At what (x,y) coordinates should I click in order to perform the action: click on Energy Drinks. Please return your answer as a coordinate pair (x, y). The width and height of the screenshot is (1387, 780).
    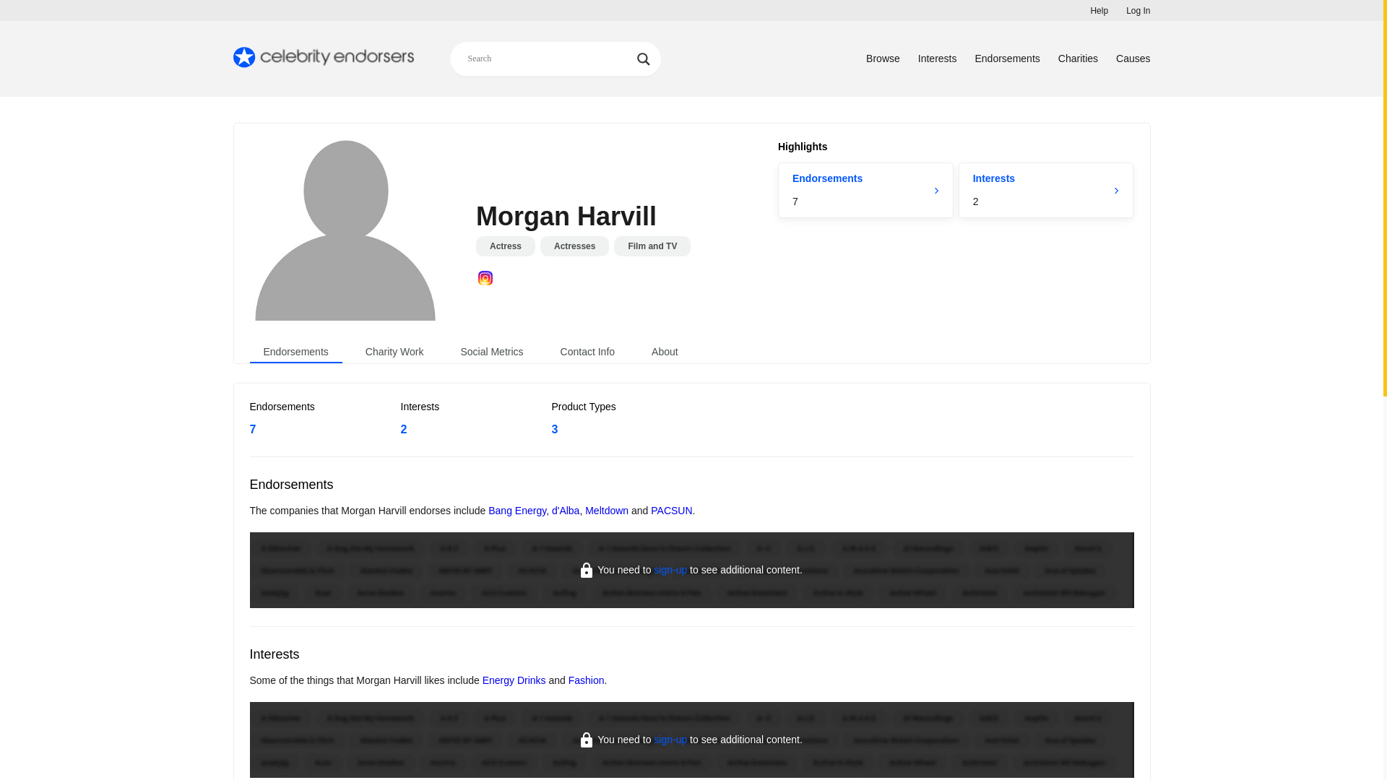
    Looking at the image, I should click on (665, 352).